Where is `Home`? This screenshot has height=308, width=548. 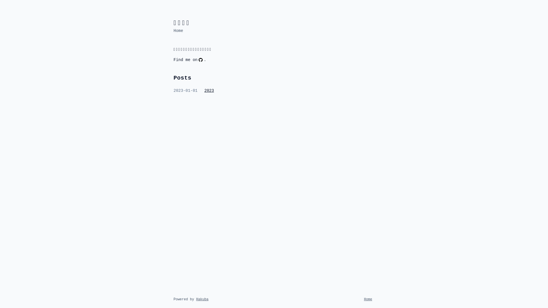
Home is located at coordinates (178, 31).